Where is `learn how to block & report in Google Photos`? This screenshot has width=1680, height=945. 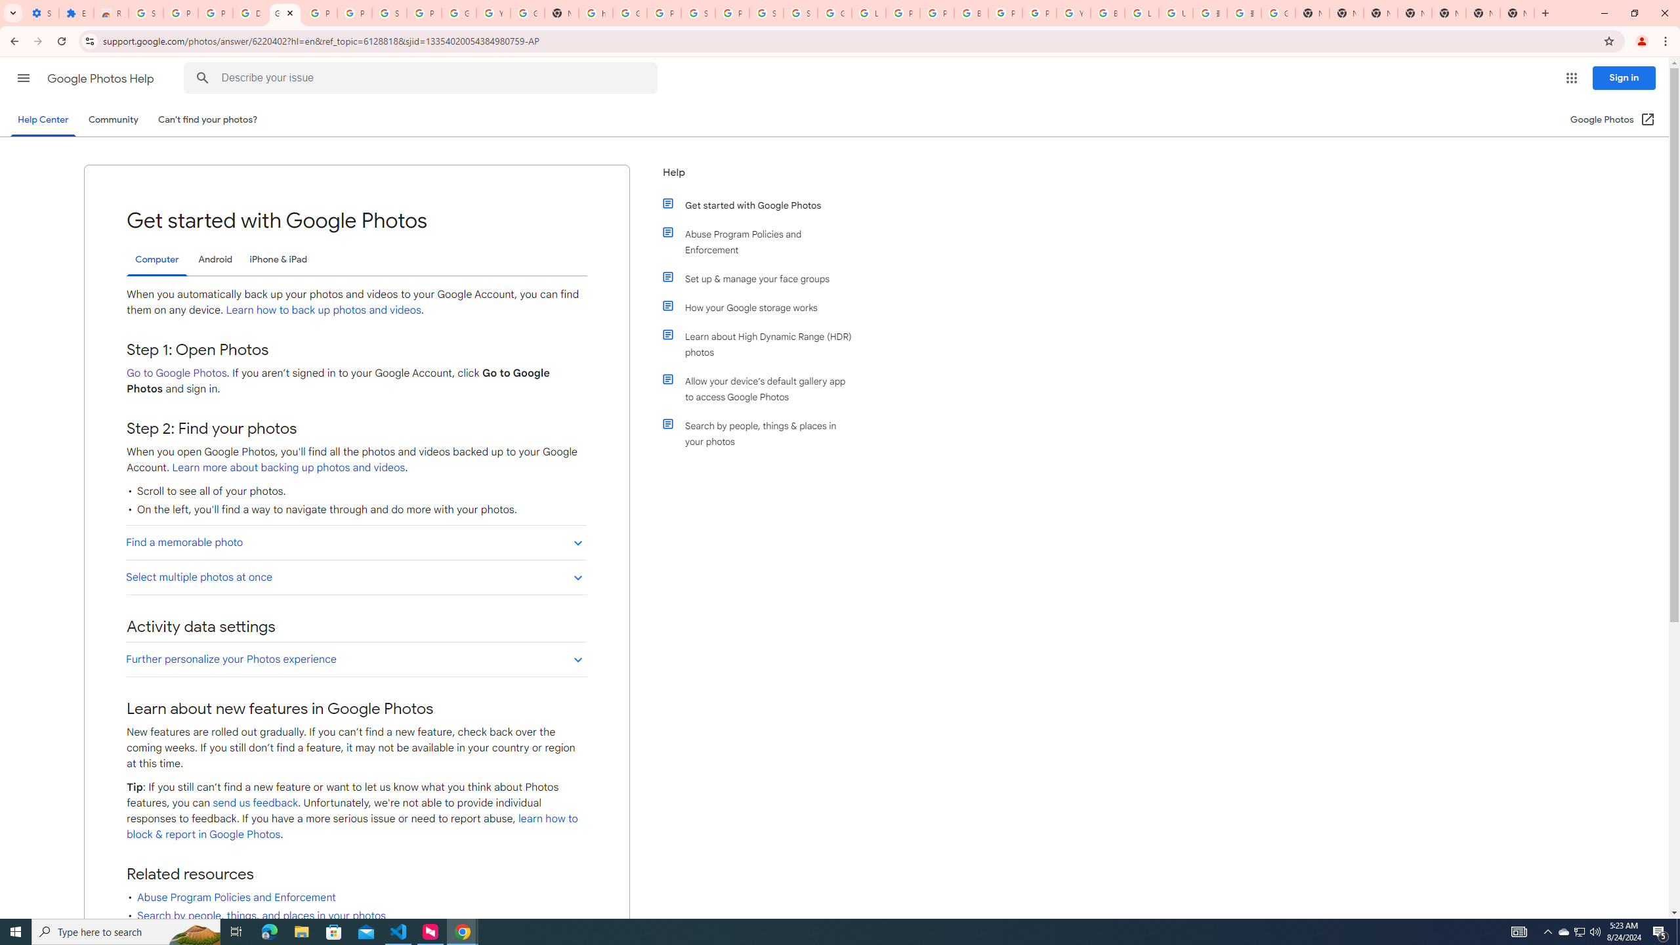
learn how to block & report in Google Photos is located at coordinates (352, 827).